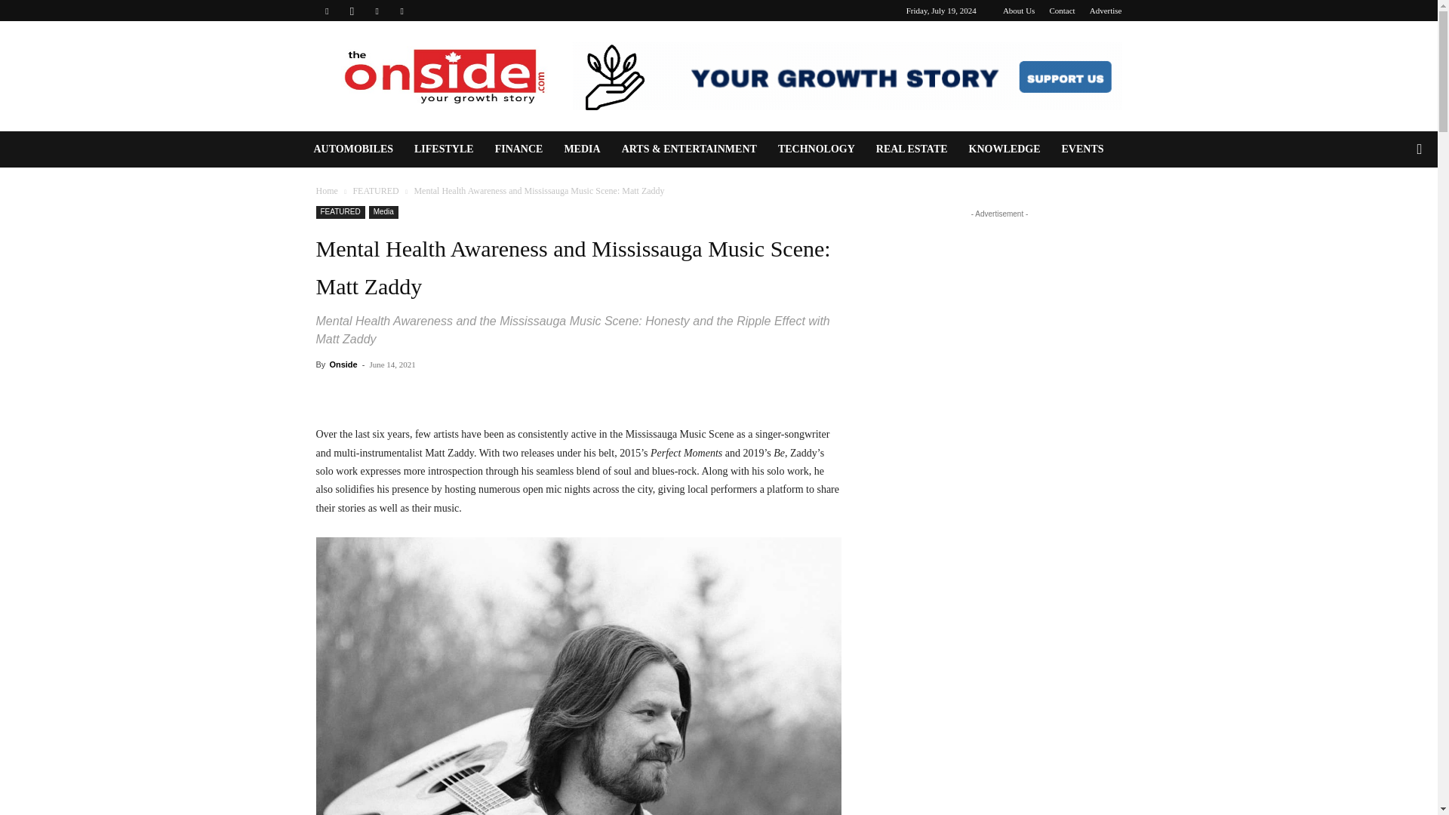 Image resolution: width=1449 pixels, height=815 pixels. I want to click on Twitter, so click(401, 11).